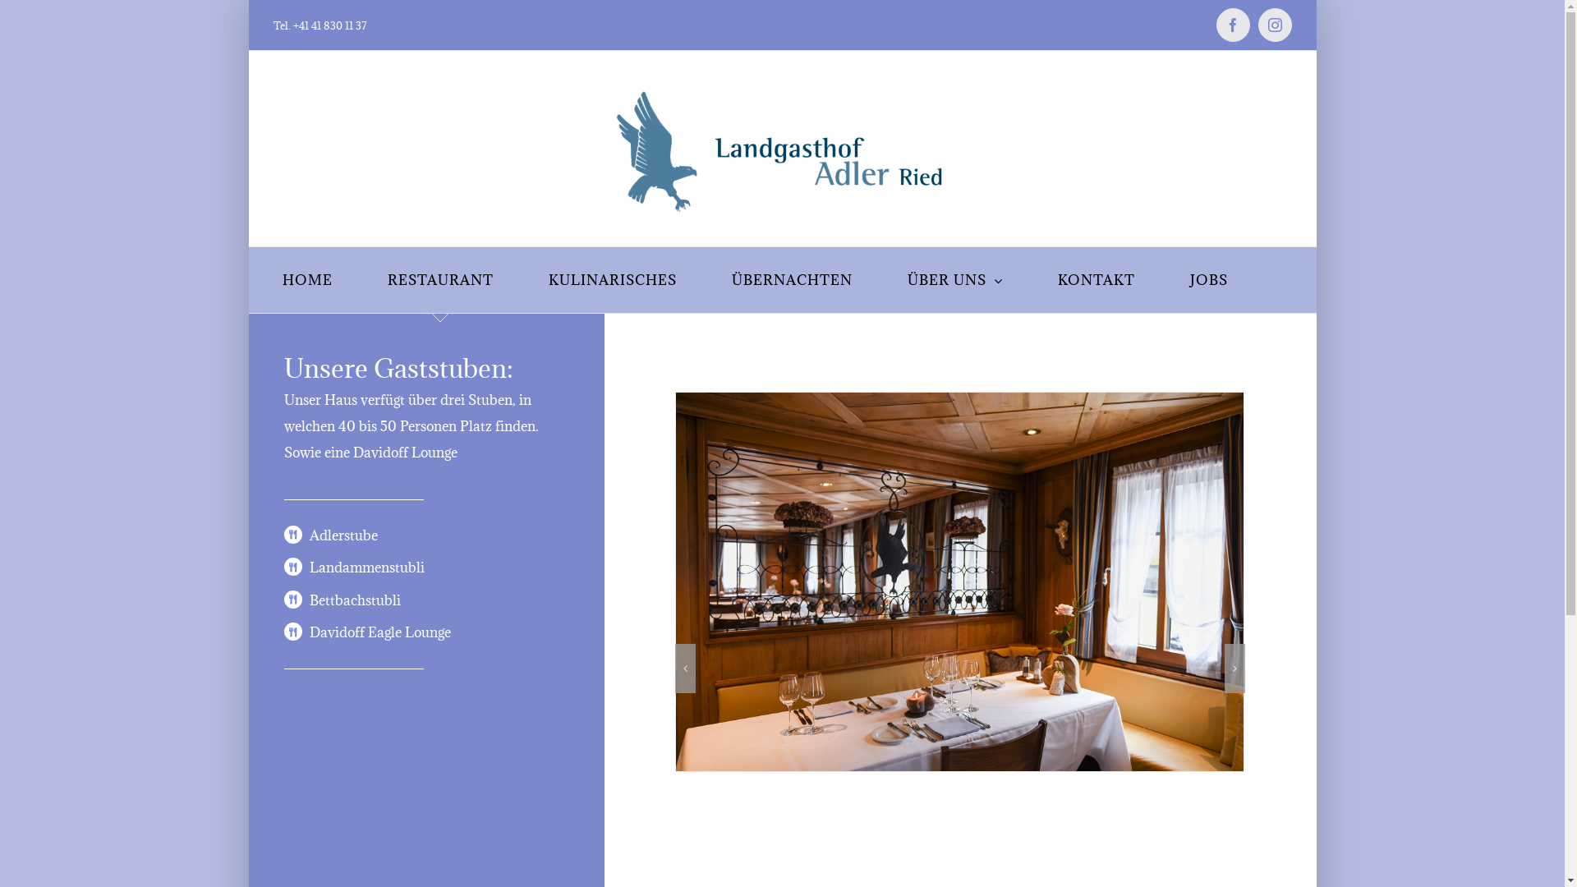  Describe the element at coordinates (1232, 25) in the screenshot. I see `Facebook` at that location.